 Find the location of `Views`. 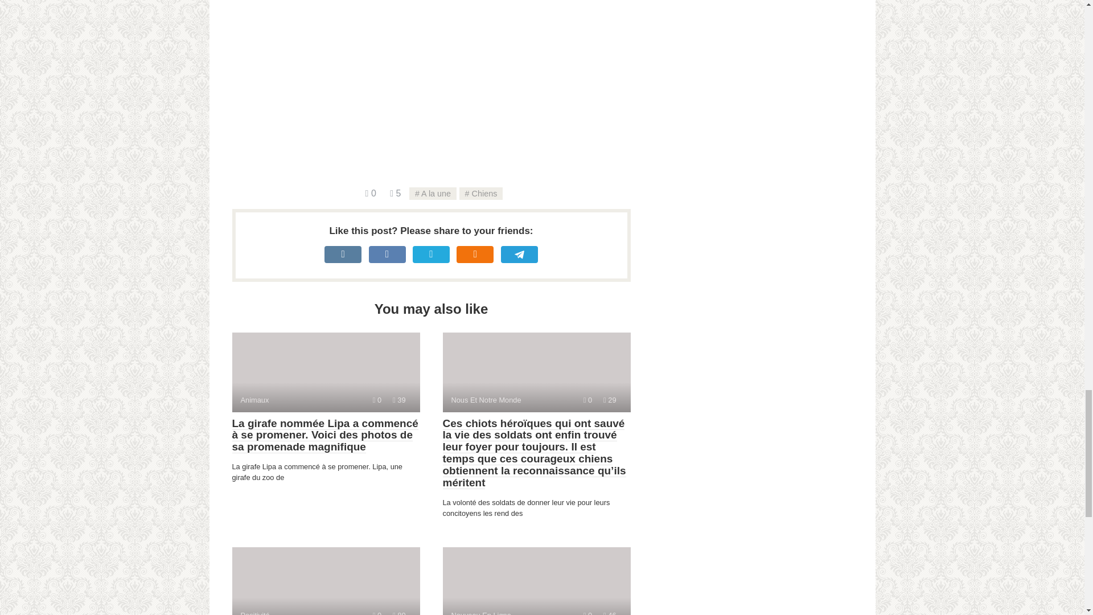

Views is located at coordinates (609, 400).